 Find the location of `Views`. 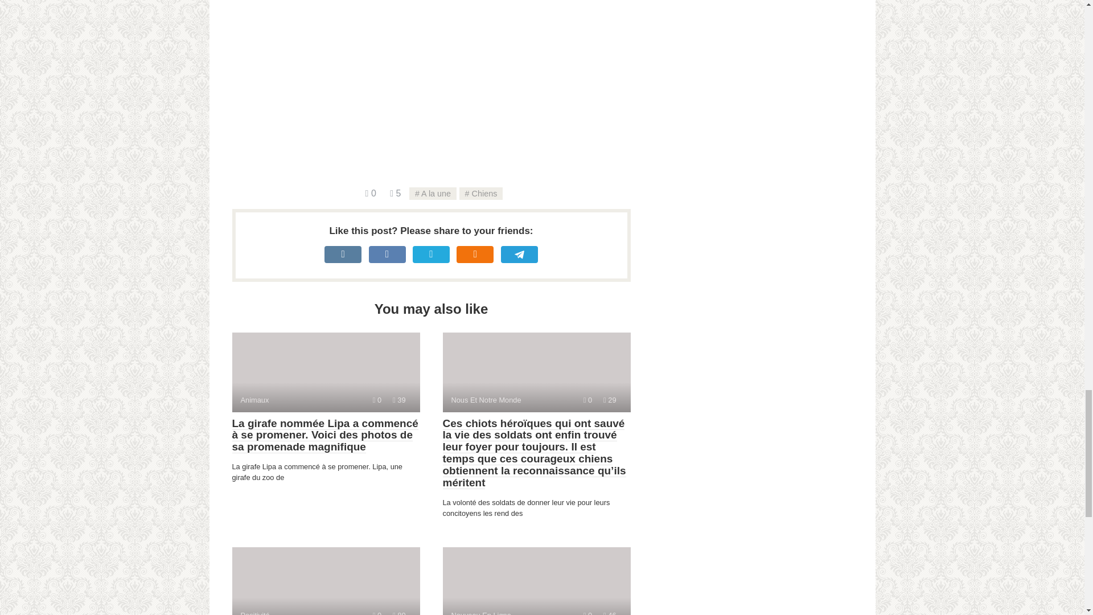

Views is located at coordinates (609, 400).